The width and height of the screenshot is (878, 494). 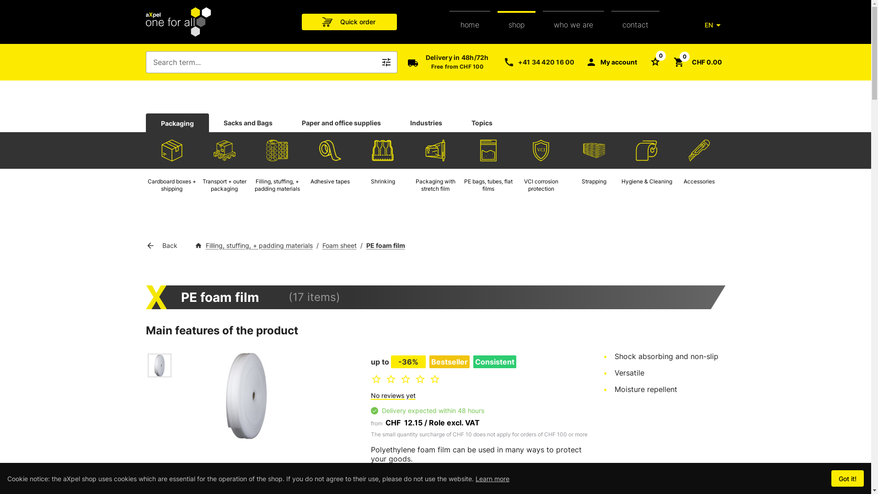 I want to click on shop, so click(x=517, y=22).